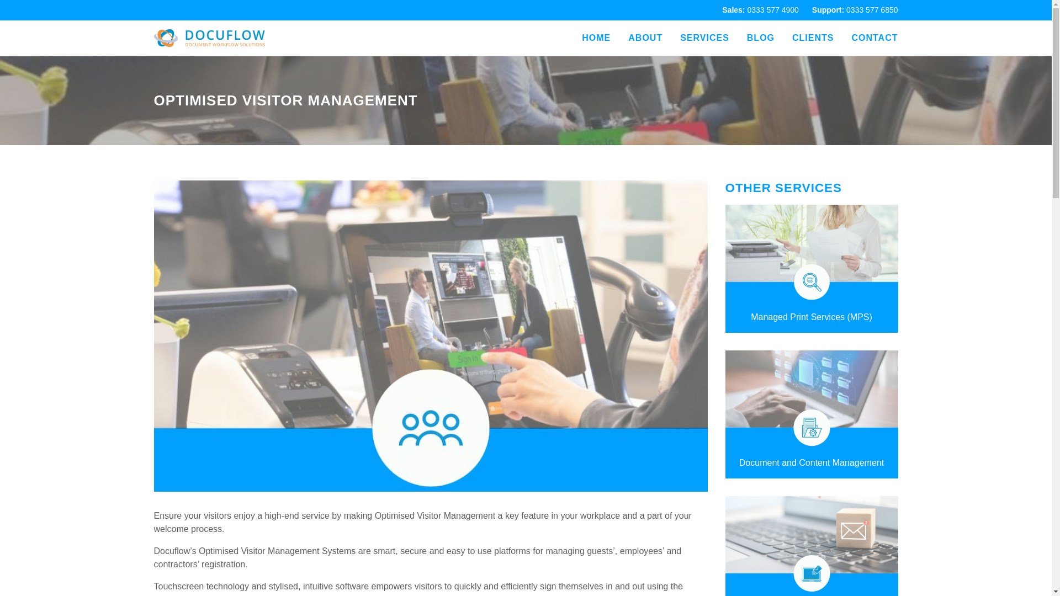 Image resolution: width=1060 pixels, height=596 pixels. What do you see at coordinates (772, 9) in the screenshot?
I see `0333 577 4900` at bounding box center [772, 9].